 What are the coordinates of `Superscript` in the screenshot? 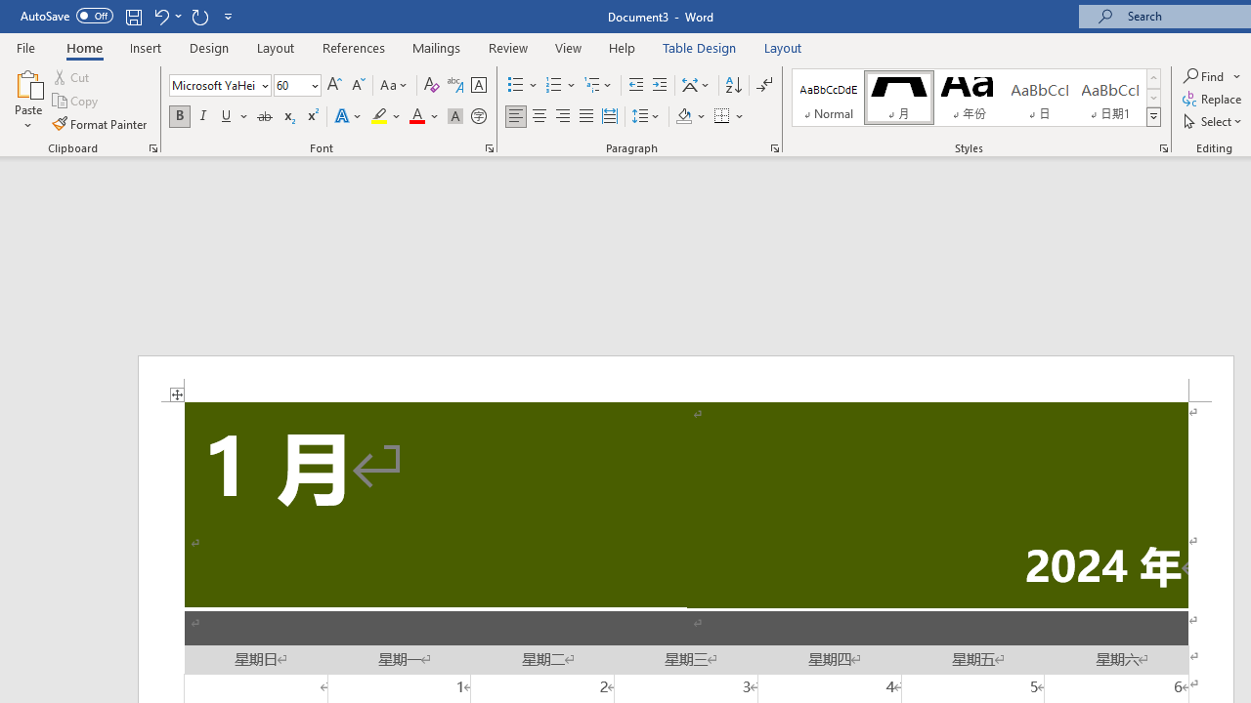 It's located at (312, 117).